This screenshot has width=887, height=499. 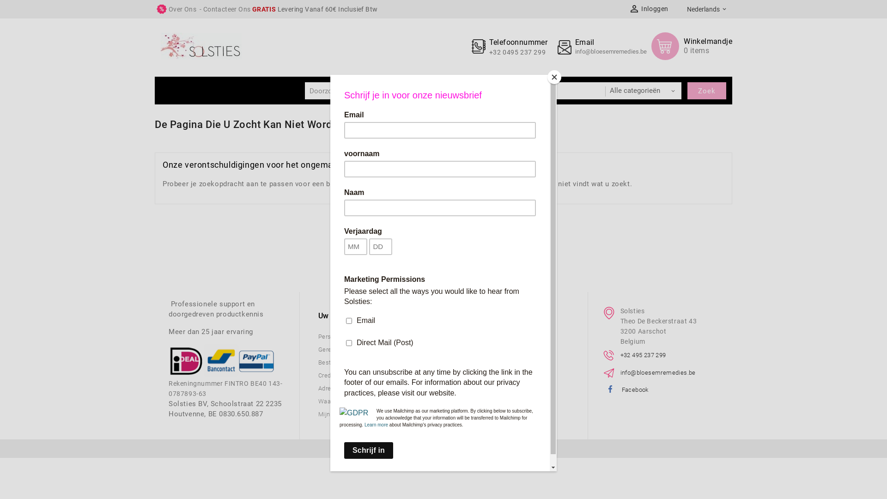 What do you see at coordinates (342, 336) in the screenshot?
I see `Persoonlijke Info` at bounding box center [342, 336].